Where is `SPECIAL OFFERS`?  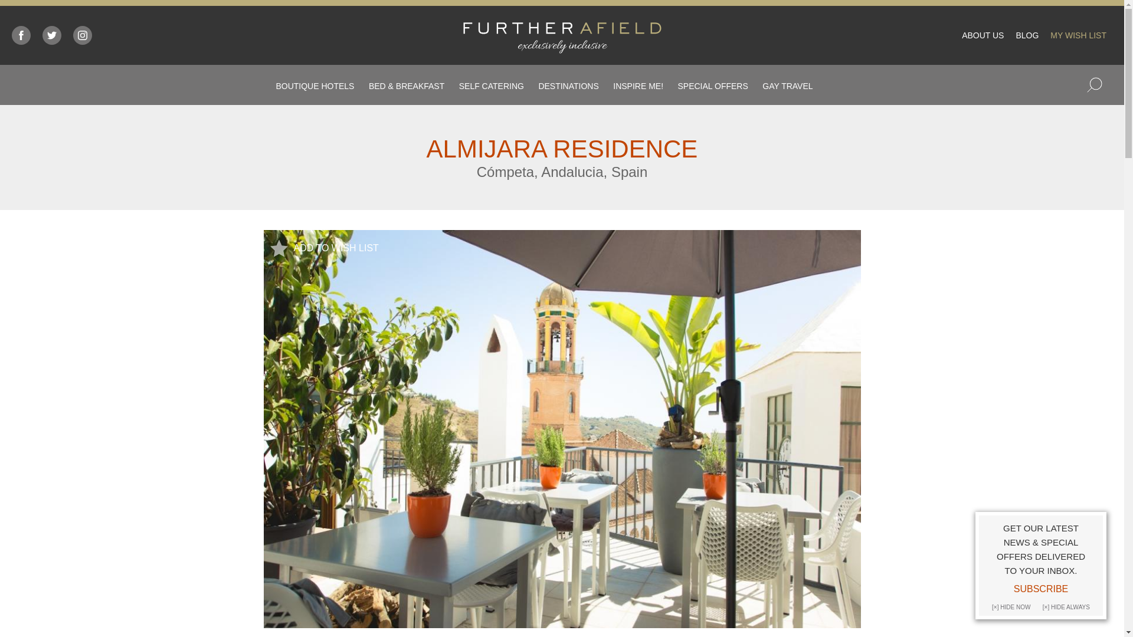
SPECIAL OFFERS is located at coordinates (713, 86).